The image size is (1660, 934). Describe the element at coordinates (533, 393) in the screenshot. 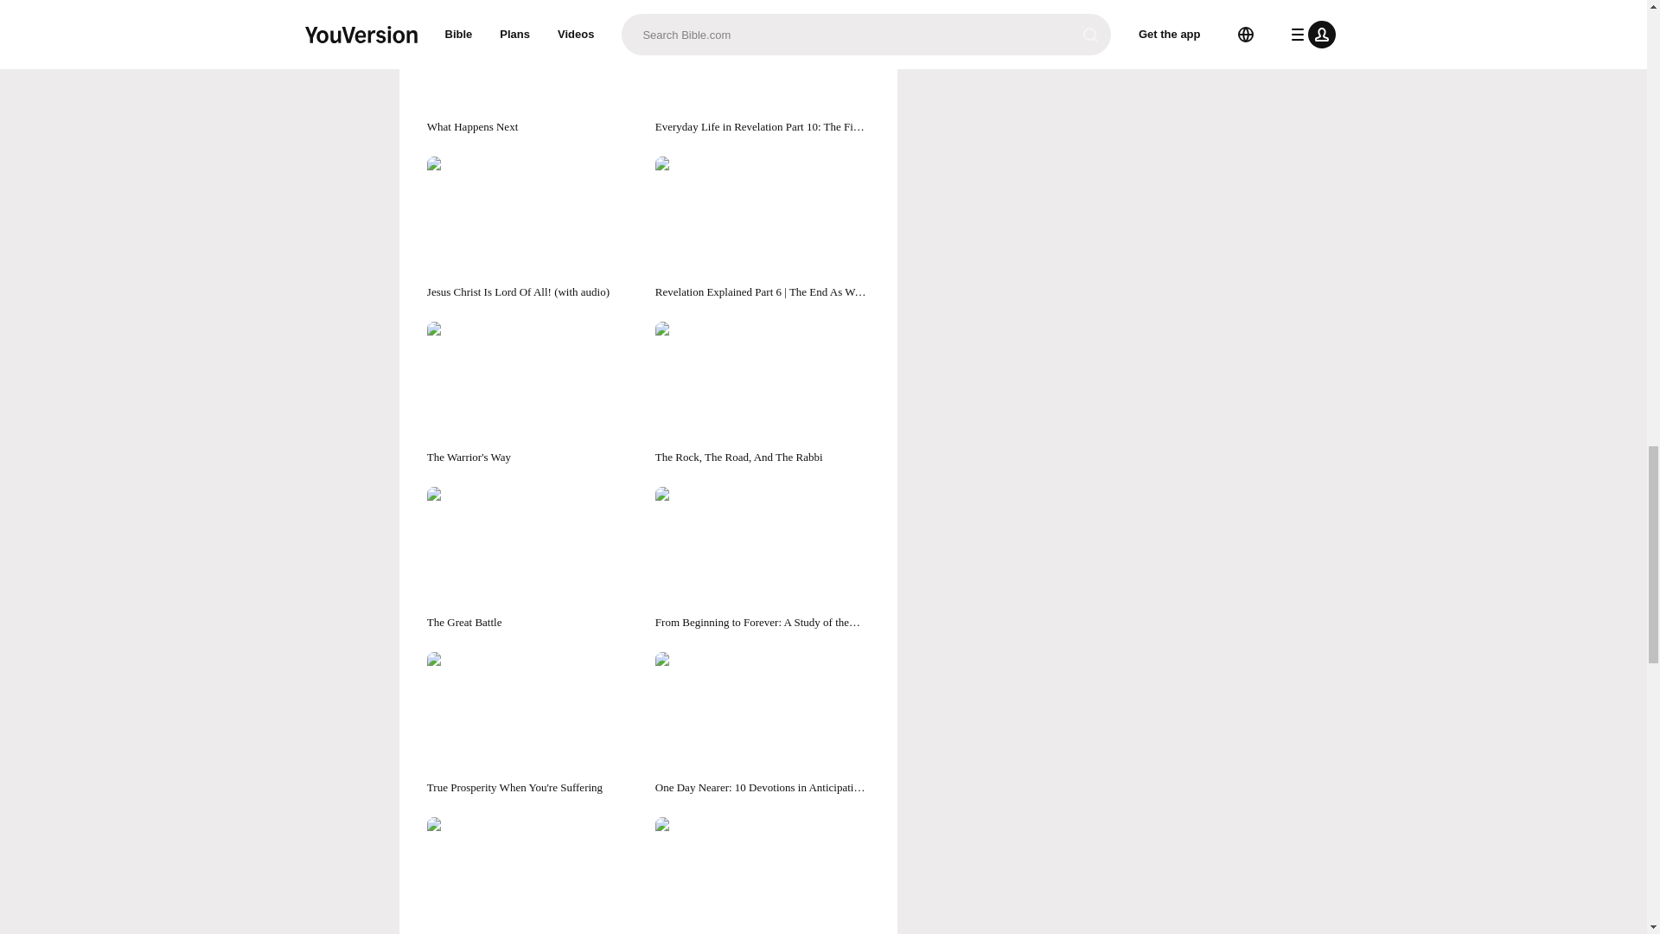

I see `The Warrior's Way` at that location.